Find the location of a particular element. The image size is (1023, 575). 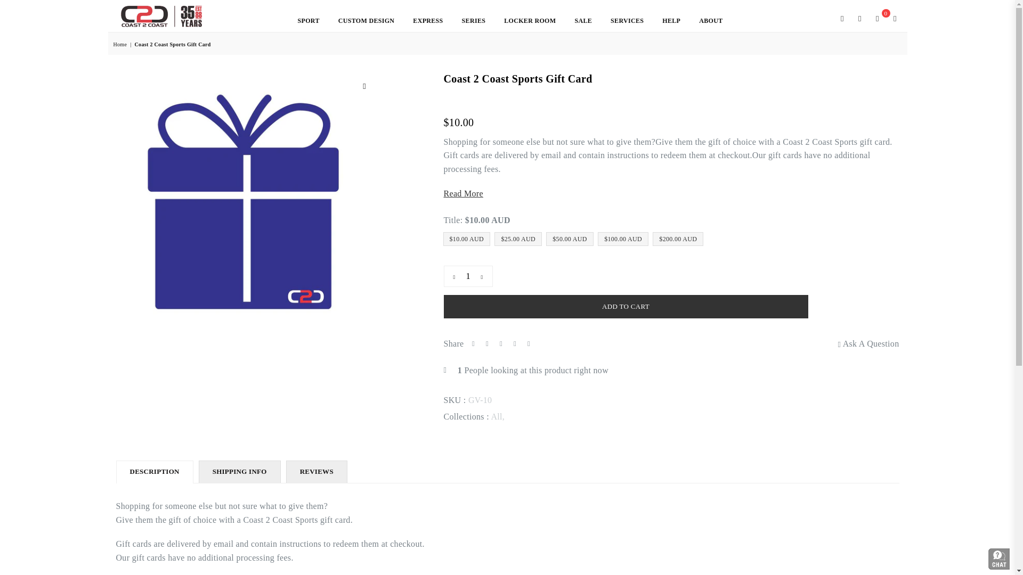

Back to the home page is located at coordinates (120, 44).